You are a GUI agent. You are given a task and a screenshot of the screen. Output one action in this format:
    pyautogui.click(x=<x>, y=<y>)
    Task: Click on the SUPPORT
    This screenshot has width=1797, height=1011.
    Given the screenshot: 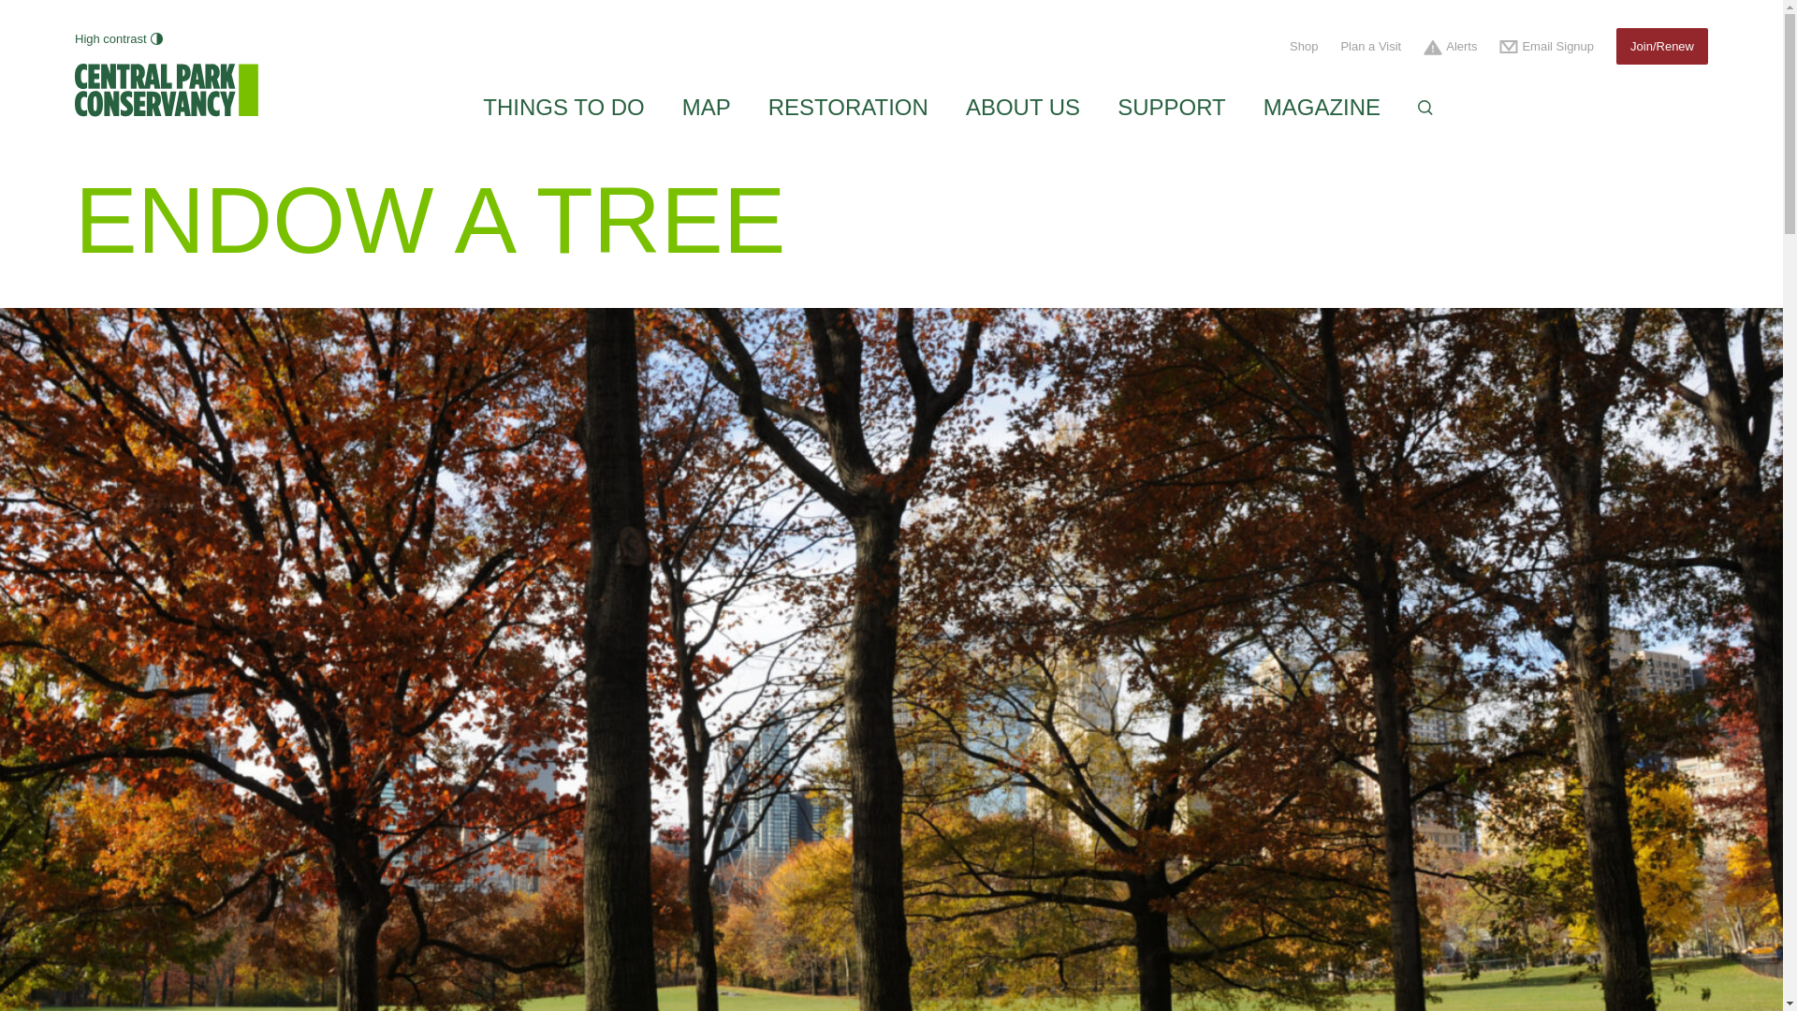 What is the action you would take?
    pyautogui.click(x=1172, y=107)
    